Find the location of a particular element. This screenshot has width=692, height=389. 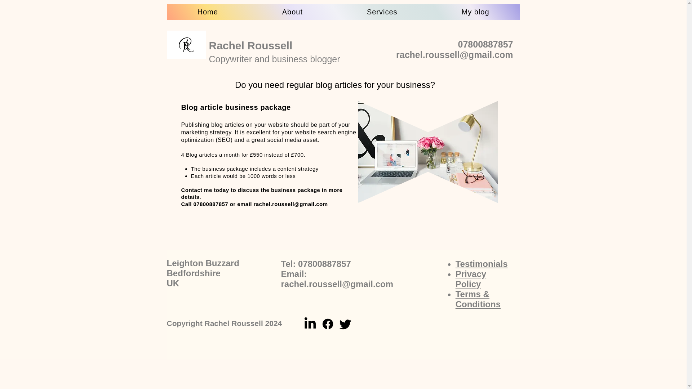

Privacy Policy is located at coordinates (471, 279).